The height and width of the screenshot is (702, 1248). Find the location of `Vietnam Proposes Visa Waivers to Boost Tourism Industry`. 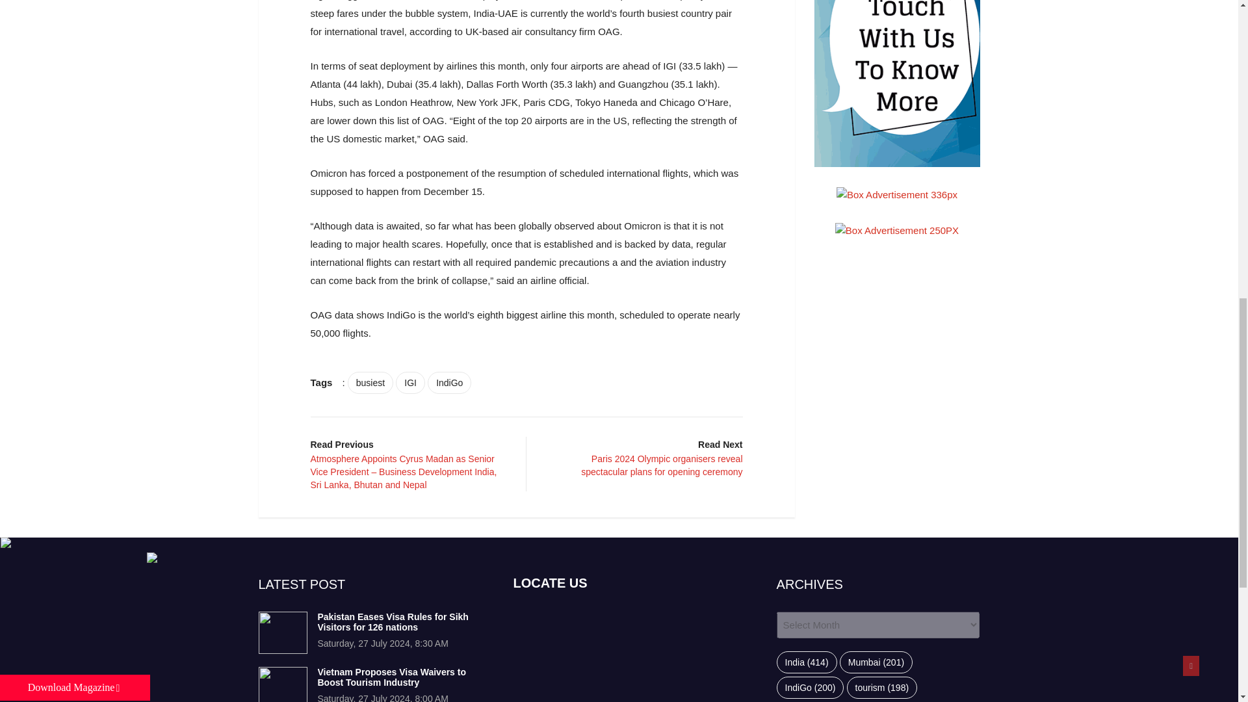

Vietnam Proposes Visa Waivers to Boost Tourism Industry is located at coordinates (391, 677).